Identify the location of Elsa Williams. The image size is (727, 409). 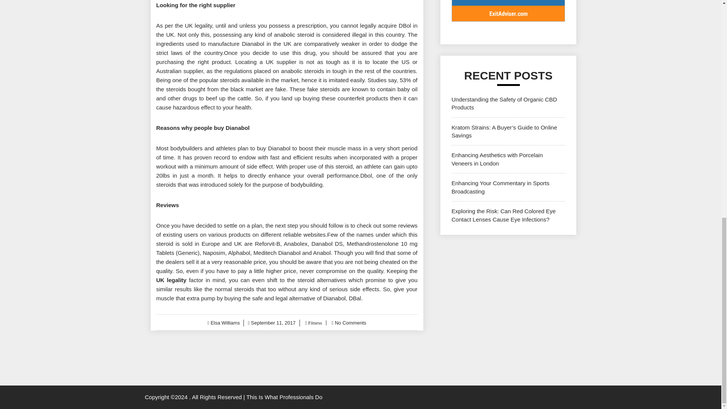
(225, 323).